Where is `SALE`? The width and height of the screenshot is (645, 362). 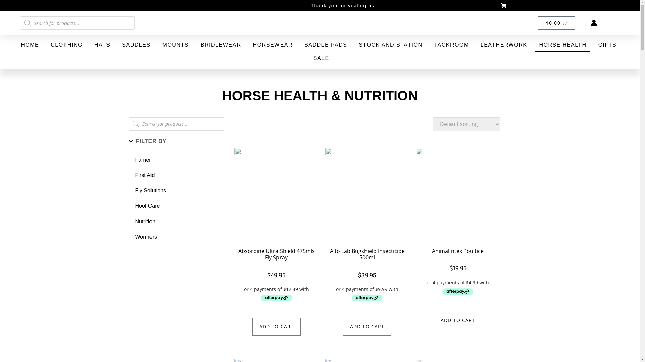
SALE is located at coordinates (321, 58).